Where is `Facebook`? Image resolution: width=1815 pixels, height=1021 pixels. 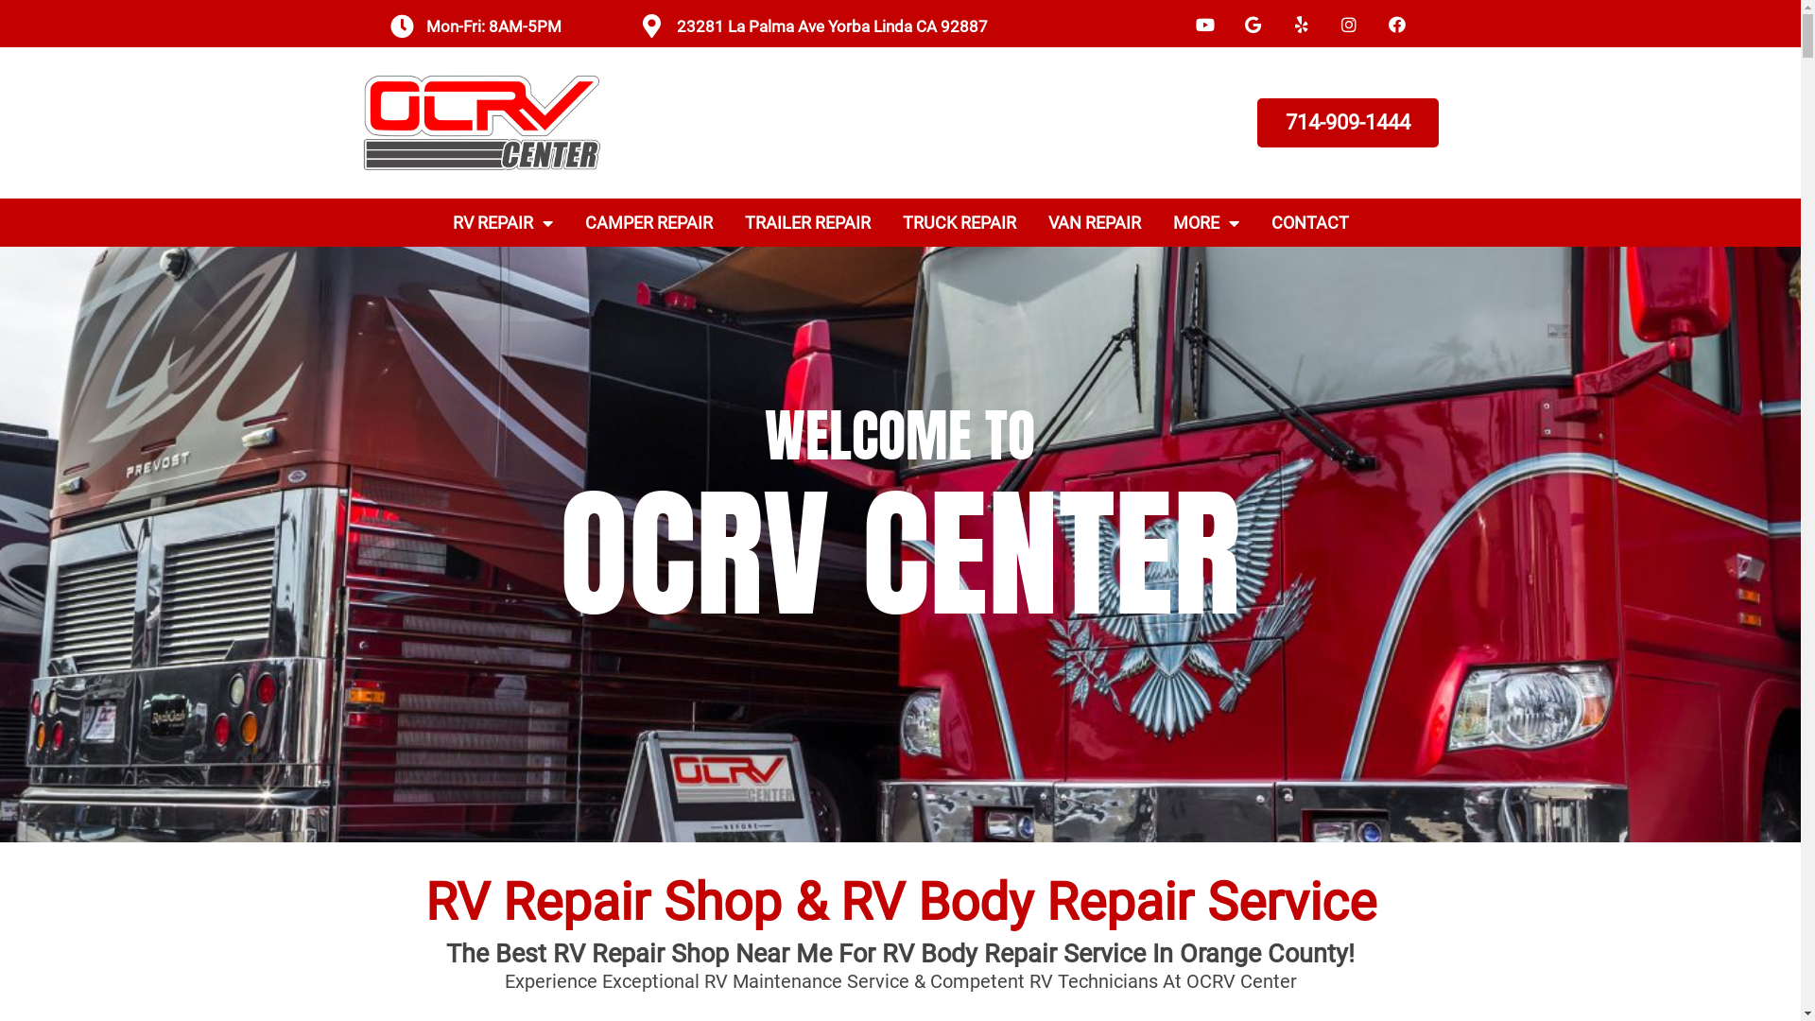
Facebook is located at coordinates (1397, 25).